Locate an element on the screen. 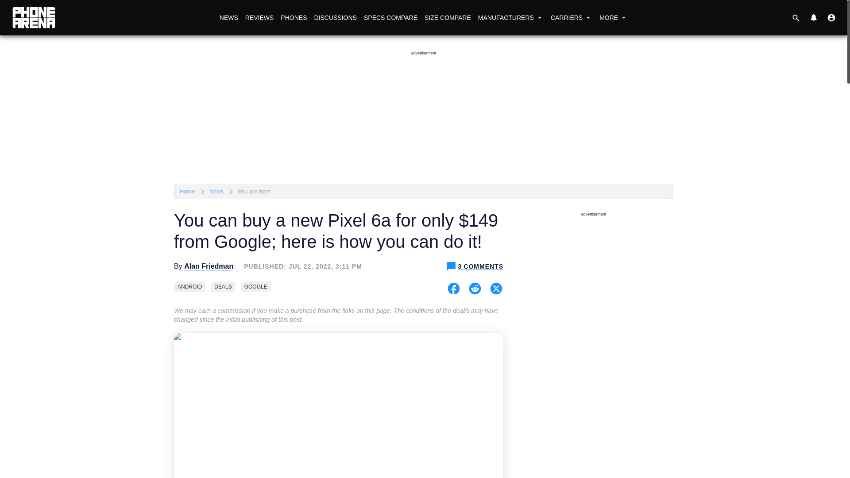 The height and width of the screenshot is (478, 850). SPECS COMPARE is located at coordinates (390, 18).